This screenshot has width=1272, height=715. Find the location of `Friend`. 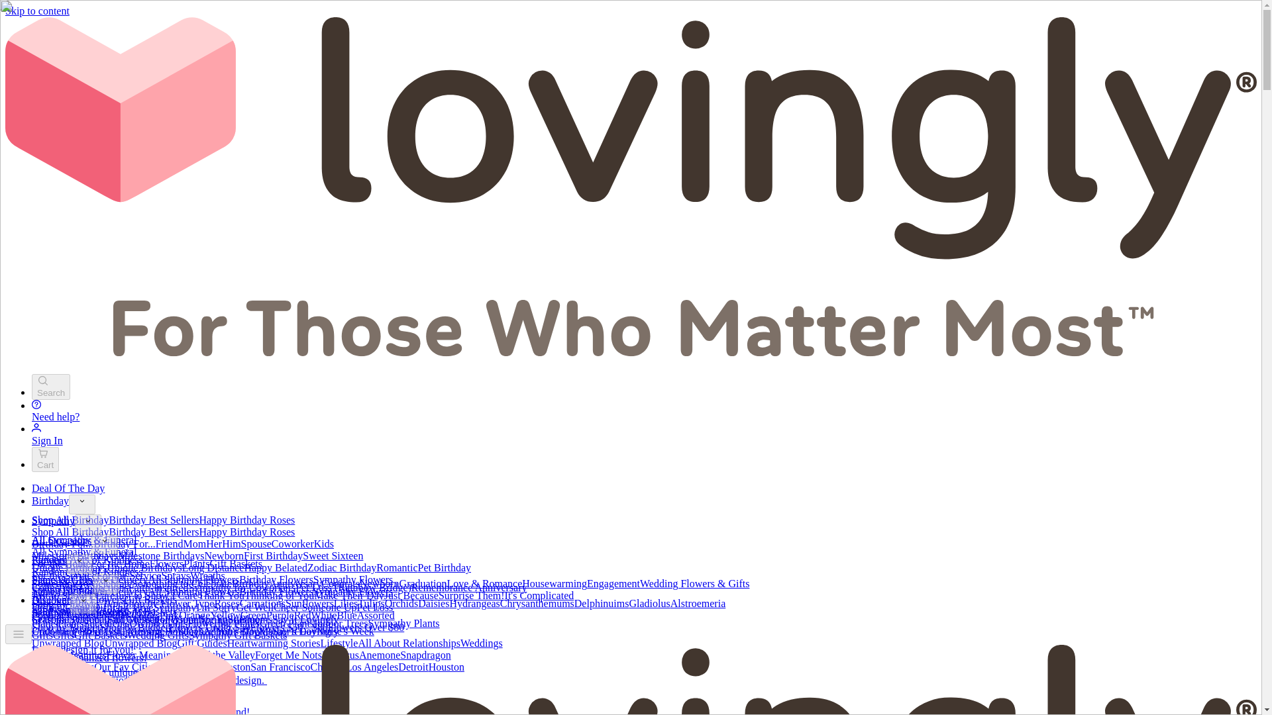

Friend is located at coordinates (169, 544).